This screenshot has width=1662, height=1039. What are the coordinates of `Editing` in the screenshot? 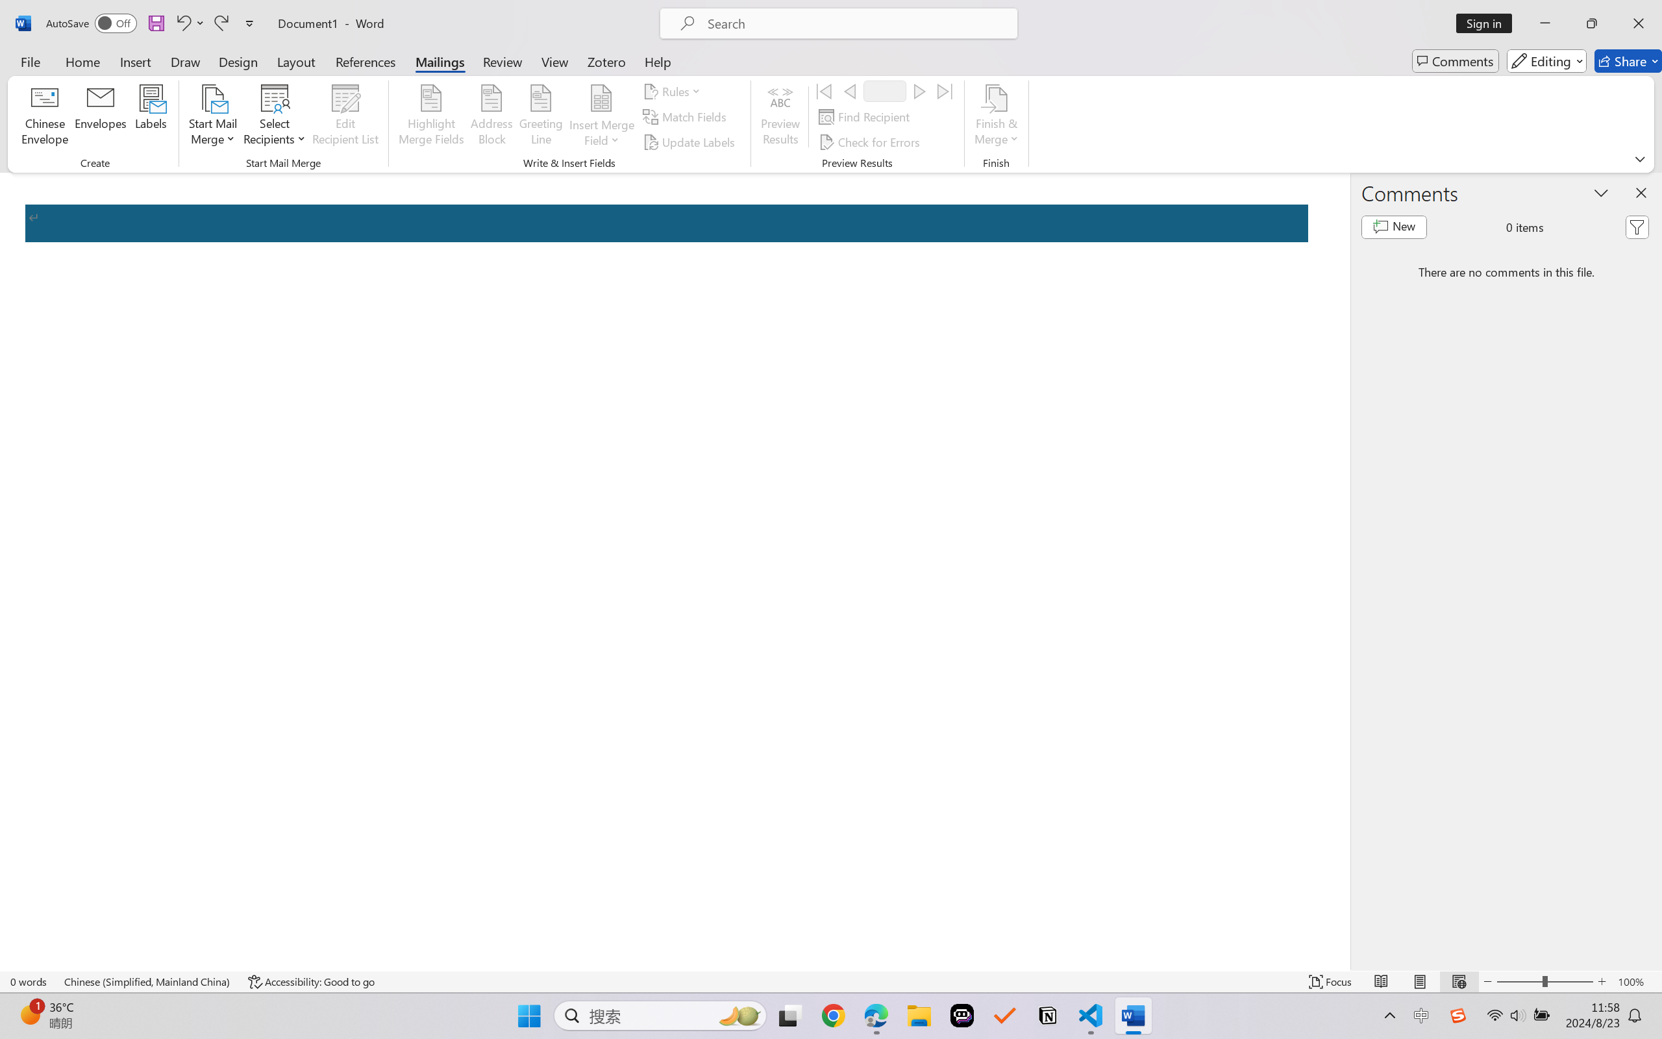 It's located at (1546, 61).